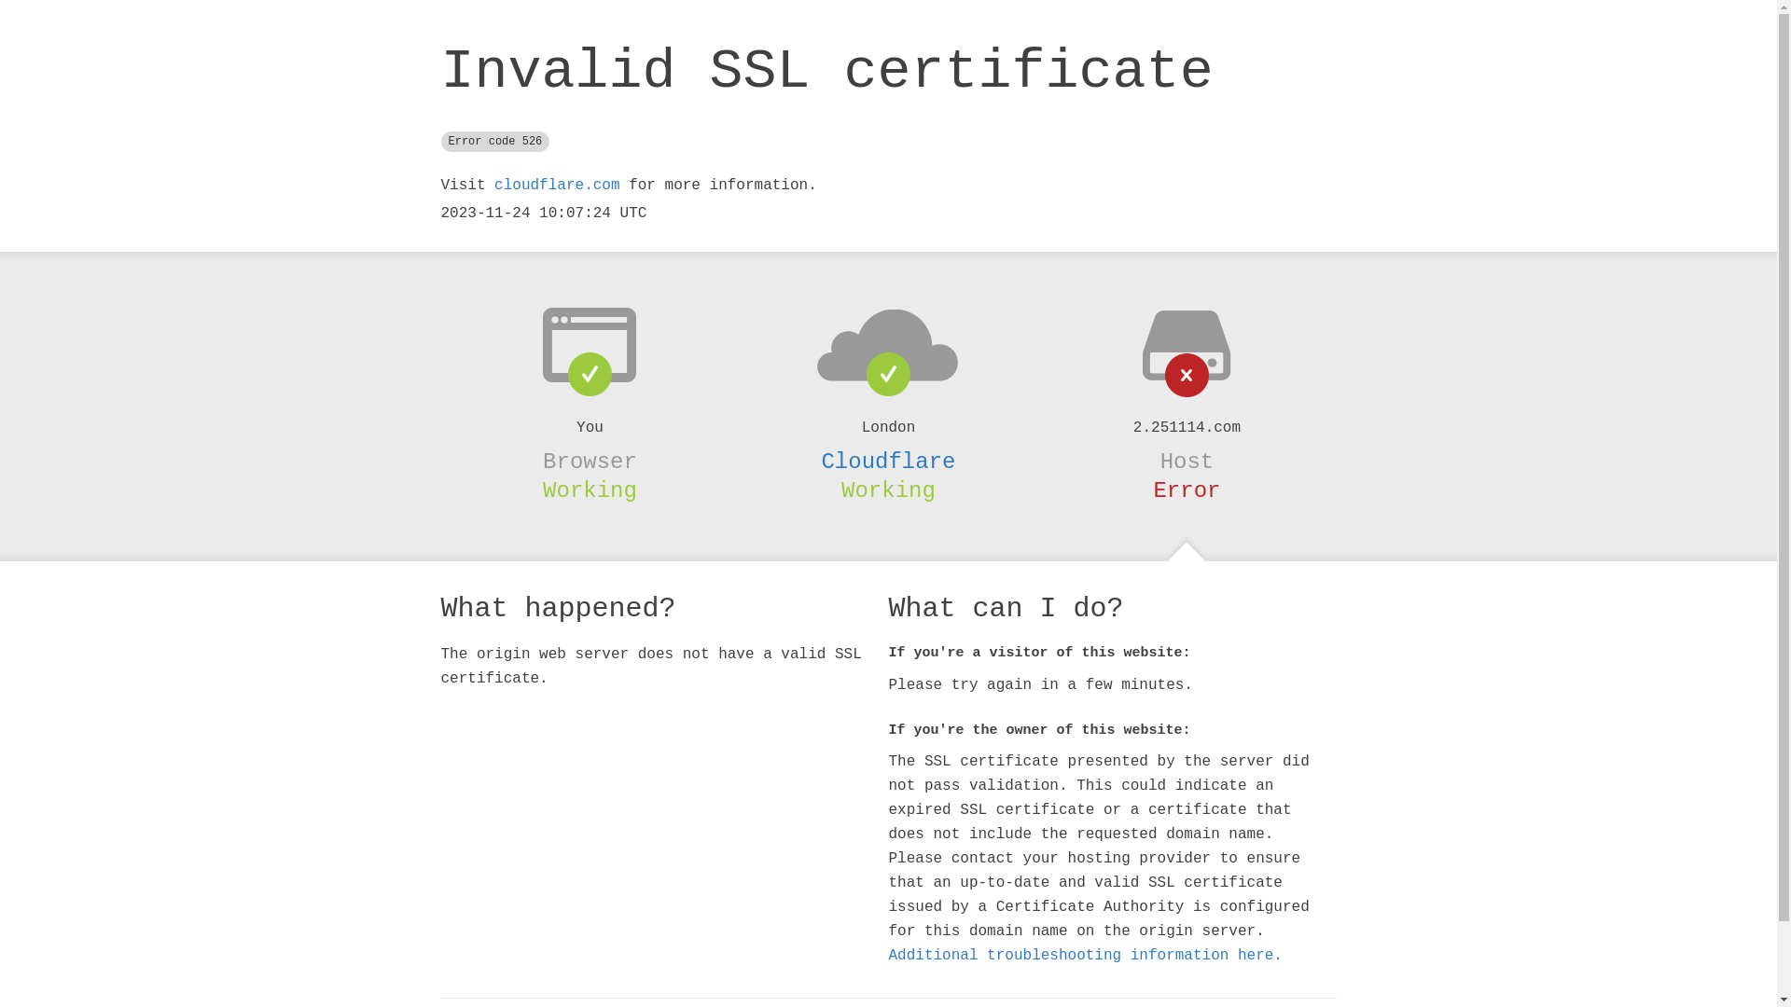 The image size is (1791, 1007). I want to click on cloudflare.com, so click(557, 186).